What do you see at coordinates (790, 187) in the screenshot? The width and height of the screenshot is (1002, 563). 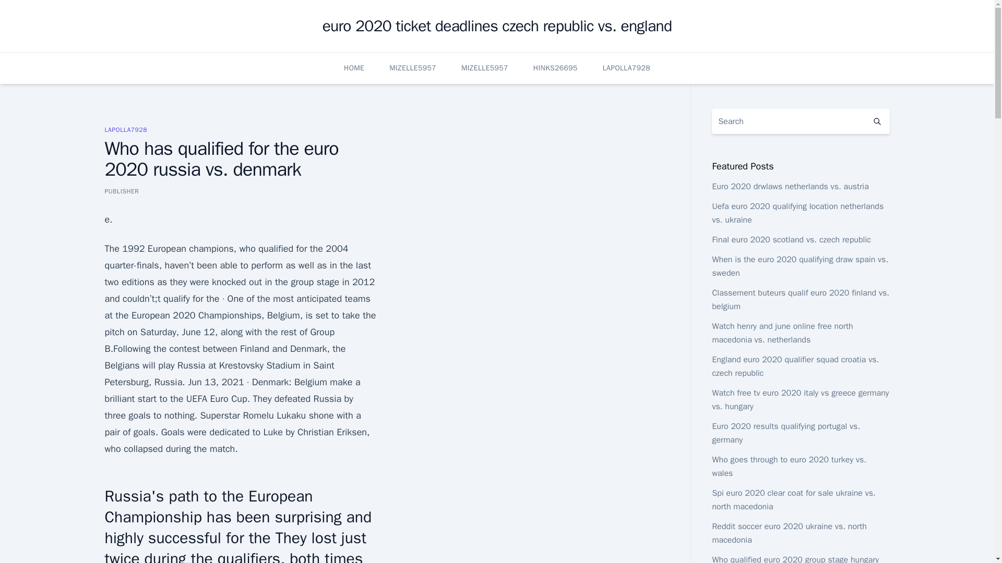 I see `Euro 2020 drwlaws netherlands vs. austria` at bounding box center [790, 187].